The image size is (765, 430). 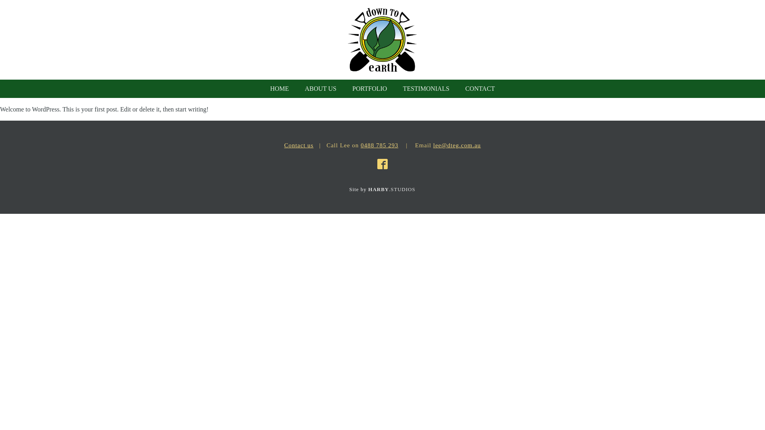 What do you see at coordinates (370, 89) in the screenshot?
I see `PORTFOLIO` at bounding box center [370, 89].